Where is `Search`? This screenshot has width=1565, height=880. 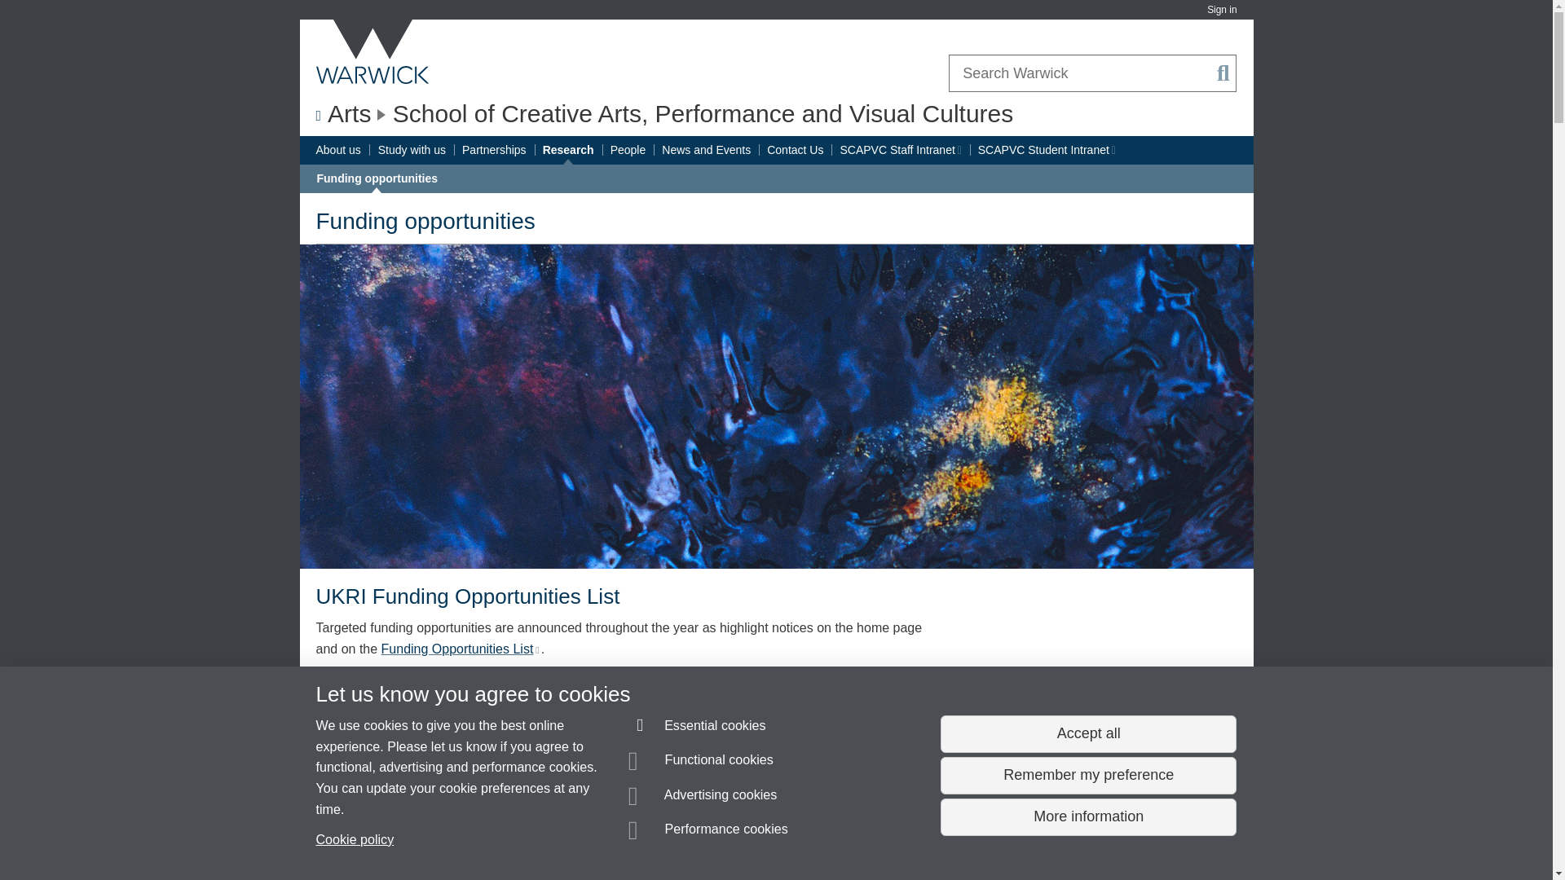 Search is located at coordinates (1223, 73).